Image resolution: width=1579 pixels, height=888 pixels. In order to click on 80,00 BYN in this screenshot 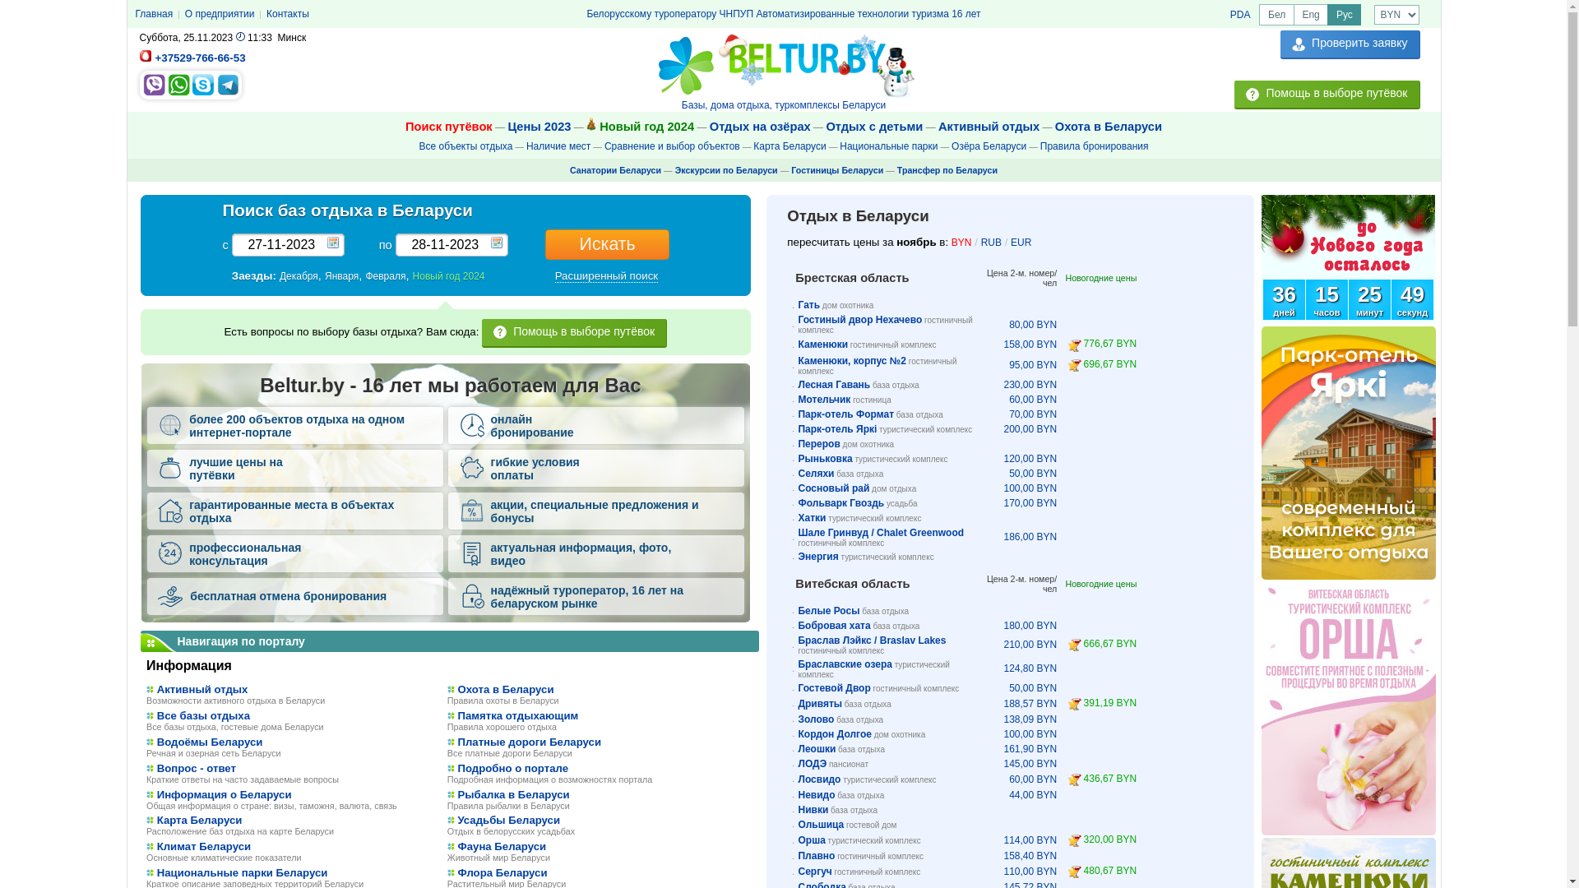, I will do `click(1033, 325)`.